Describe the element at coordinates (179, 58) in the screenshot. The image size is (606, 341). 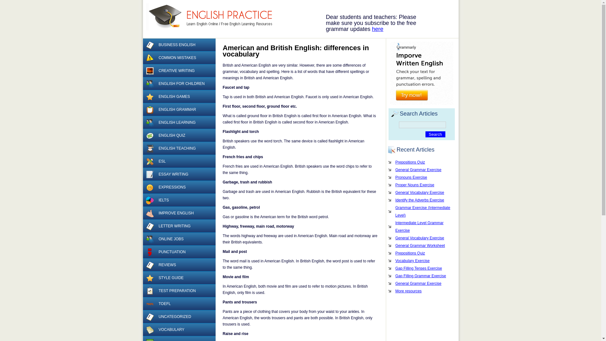
I see `COMMON MISTAKES` at that location.